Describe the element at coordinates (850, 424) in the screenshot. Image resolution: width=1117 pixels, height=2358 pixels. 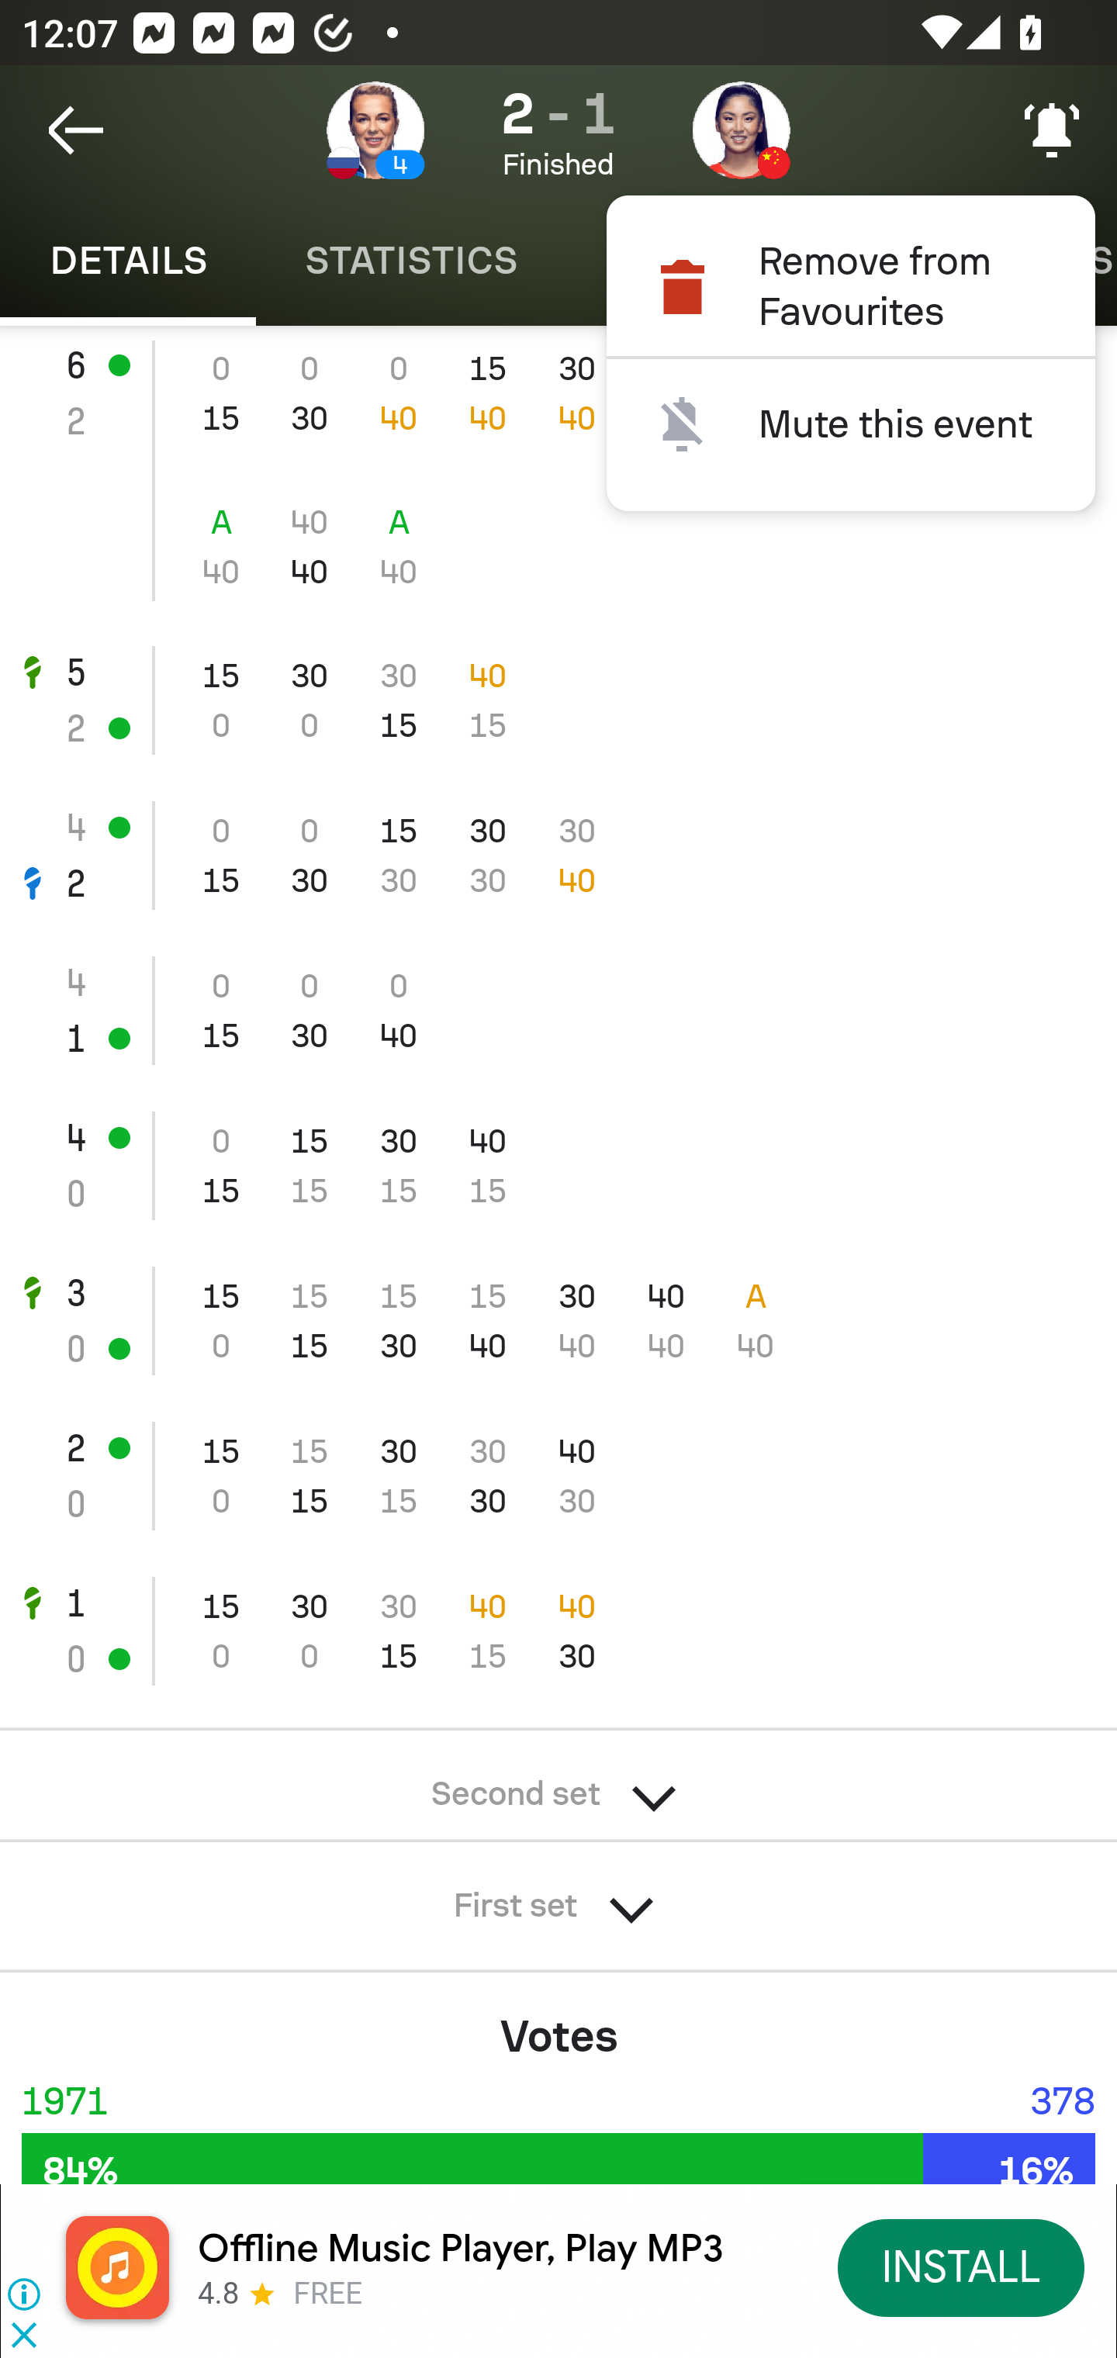
I see `Mute this event` at that location.